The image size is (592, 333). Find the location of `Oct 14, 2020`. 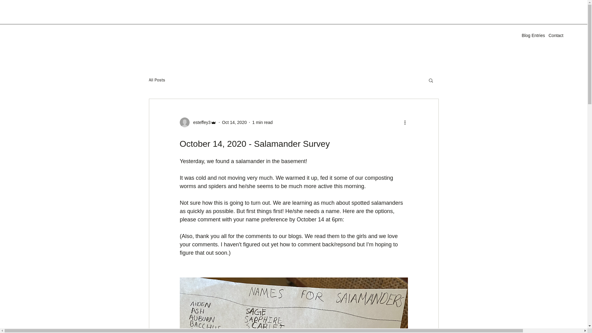

Oct 14, 2020 is located at coordinates (234, 122).